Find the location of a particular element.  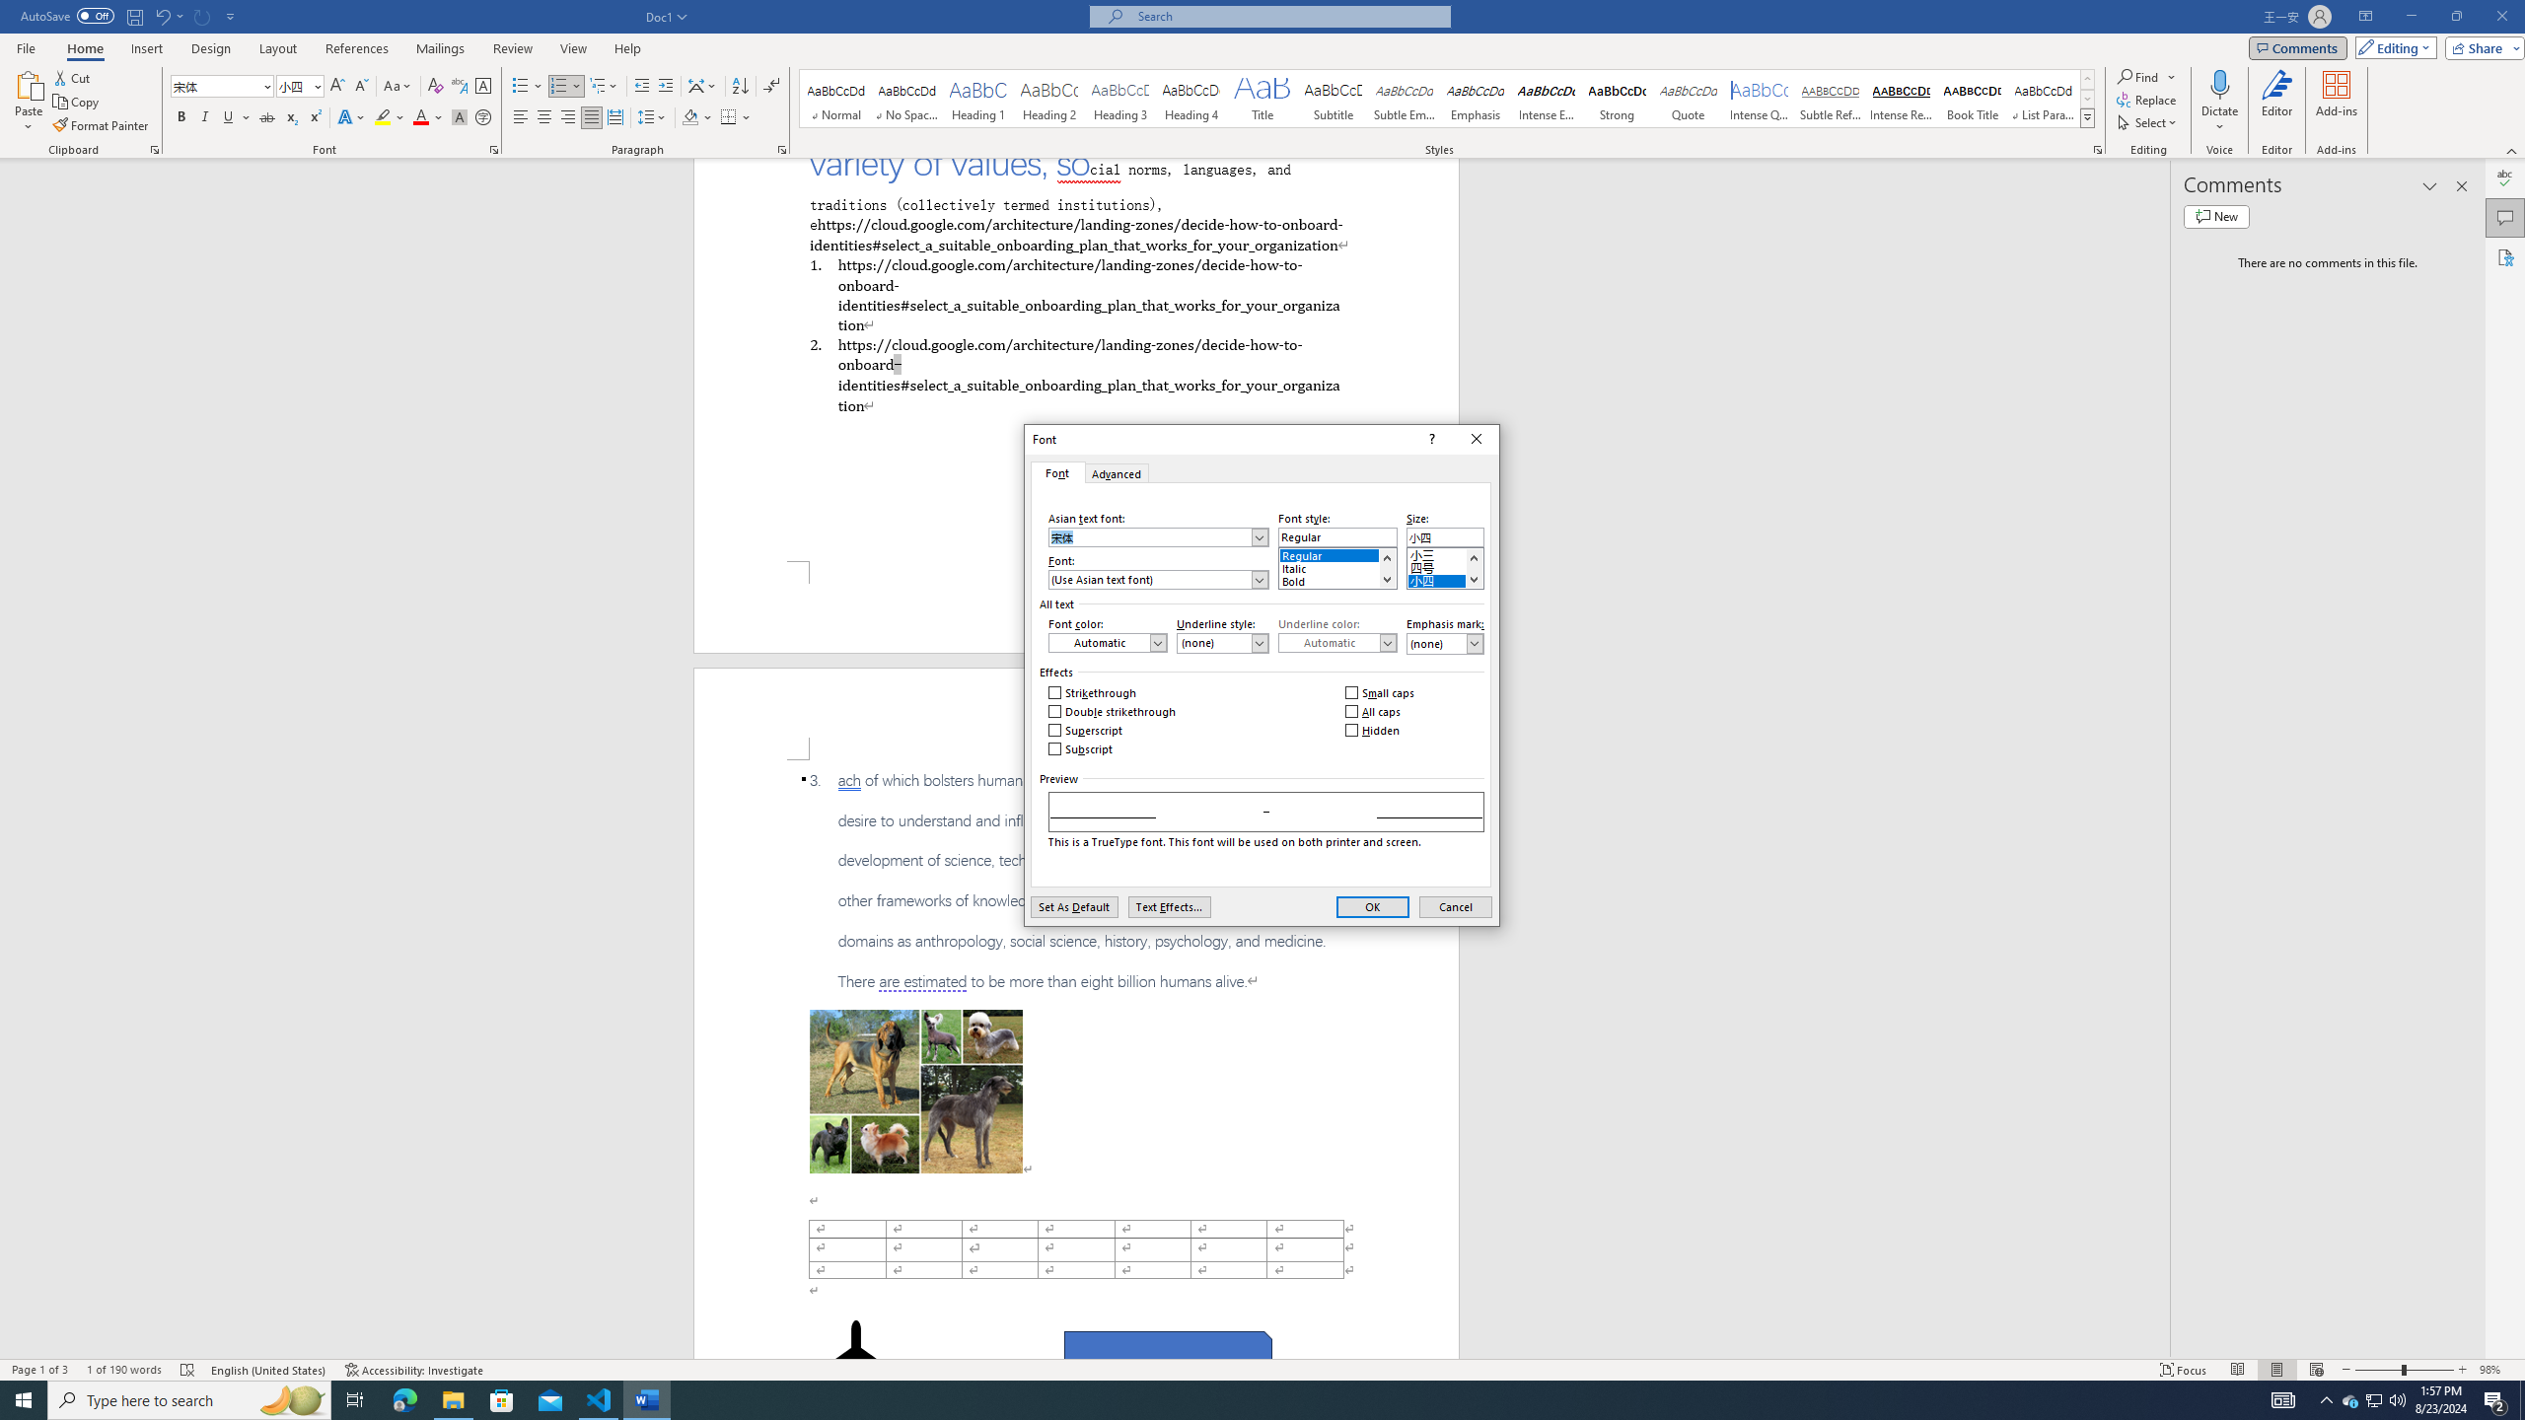

Comments is located at coordinates (2505, 217).